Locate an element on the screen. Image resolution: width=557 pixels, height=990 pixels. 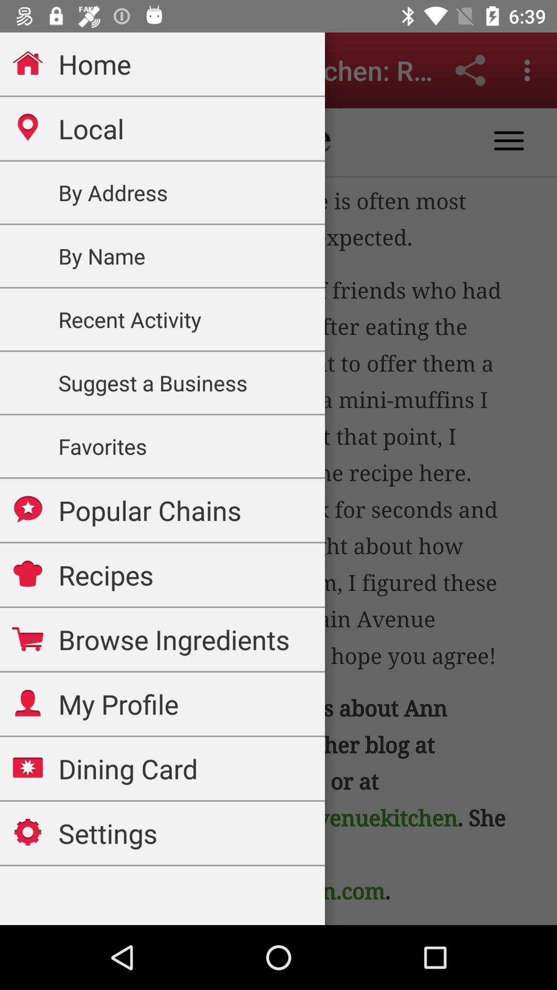
select the icon which is before recipes is located at coordinates (28, 573).